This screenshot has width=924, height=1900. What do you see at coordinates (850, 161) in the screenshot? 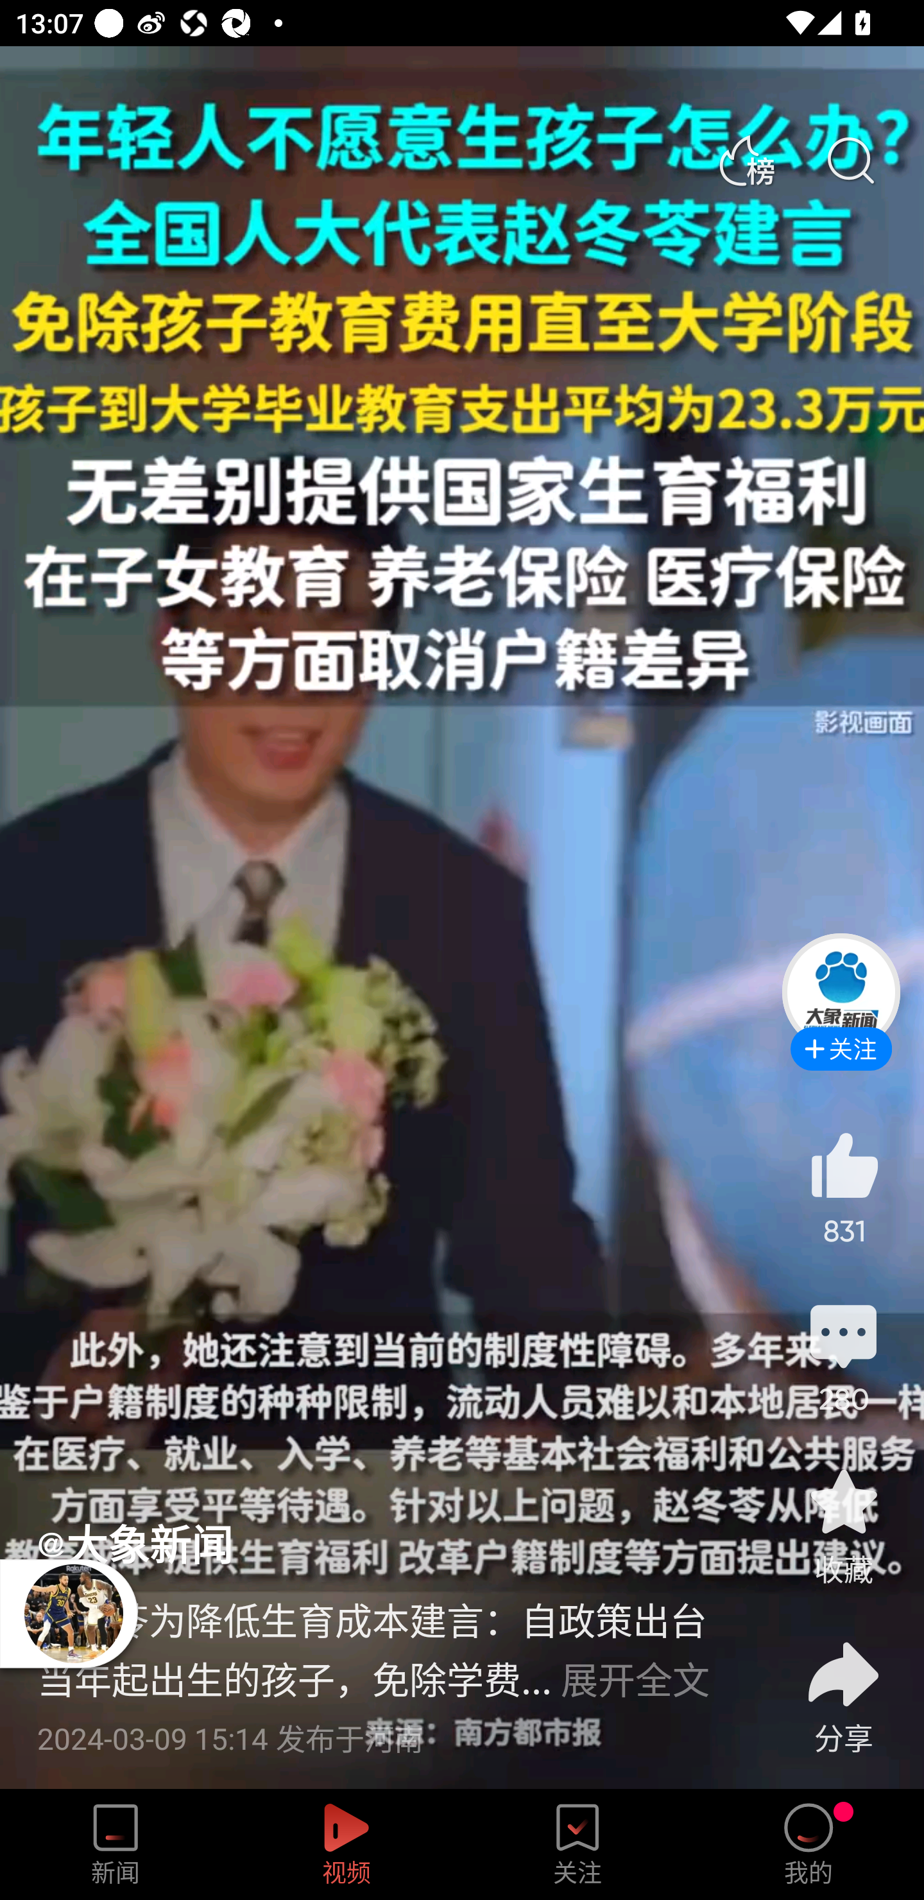
I see ` 搜索` at bounding box center [850, 161].